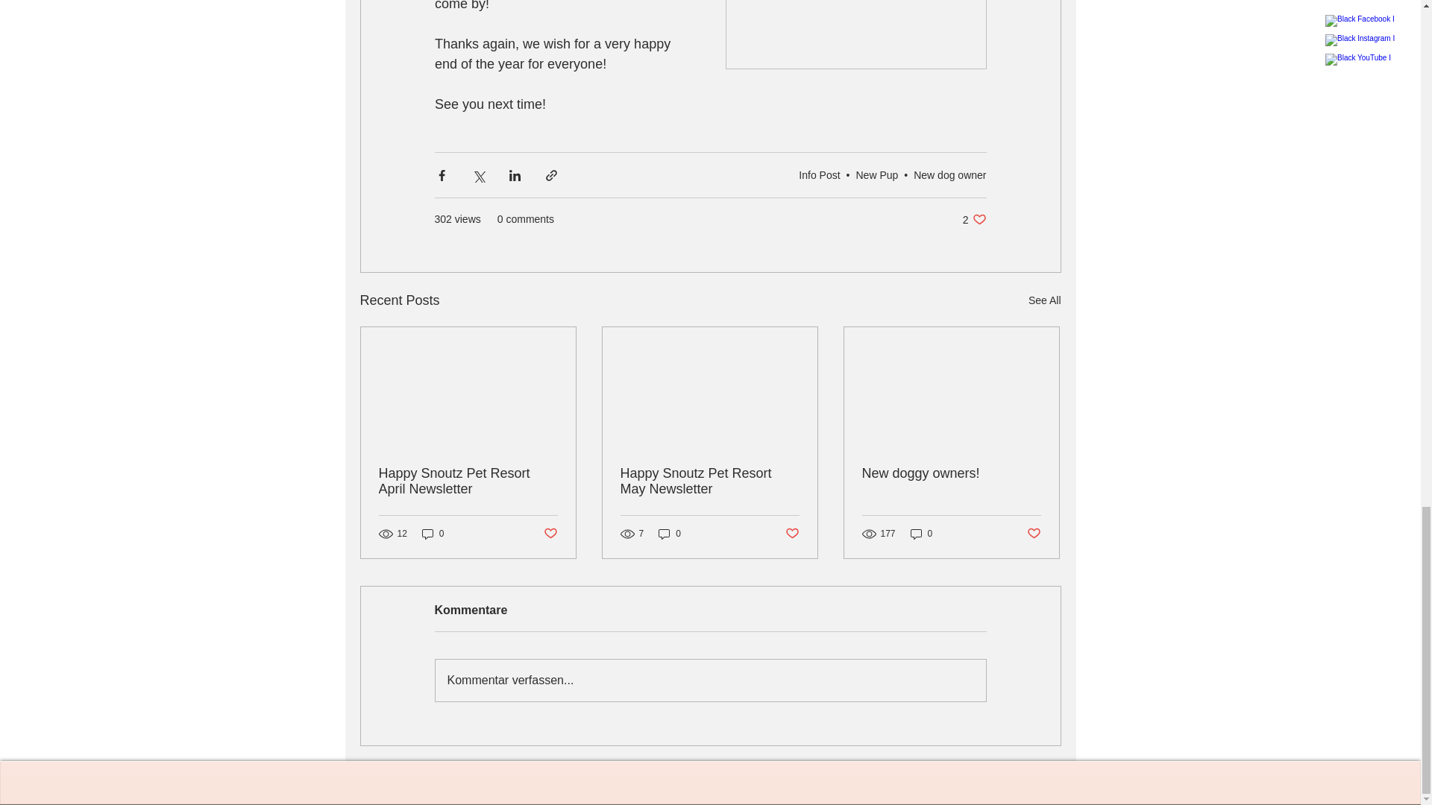 This screenshot has width=1432, height=805. Describe the element at coordinates (468, 482) in the screenshot. I see `Happy Snoutz Pet Resort April Newsletter` at that location.